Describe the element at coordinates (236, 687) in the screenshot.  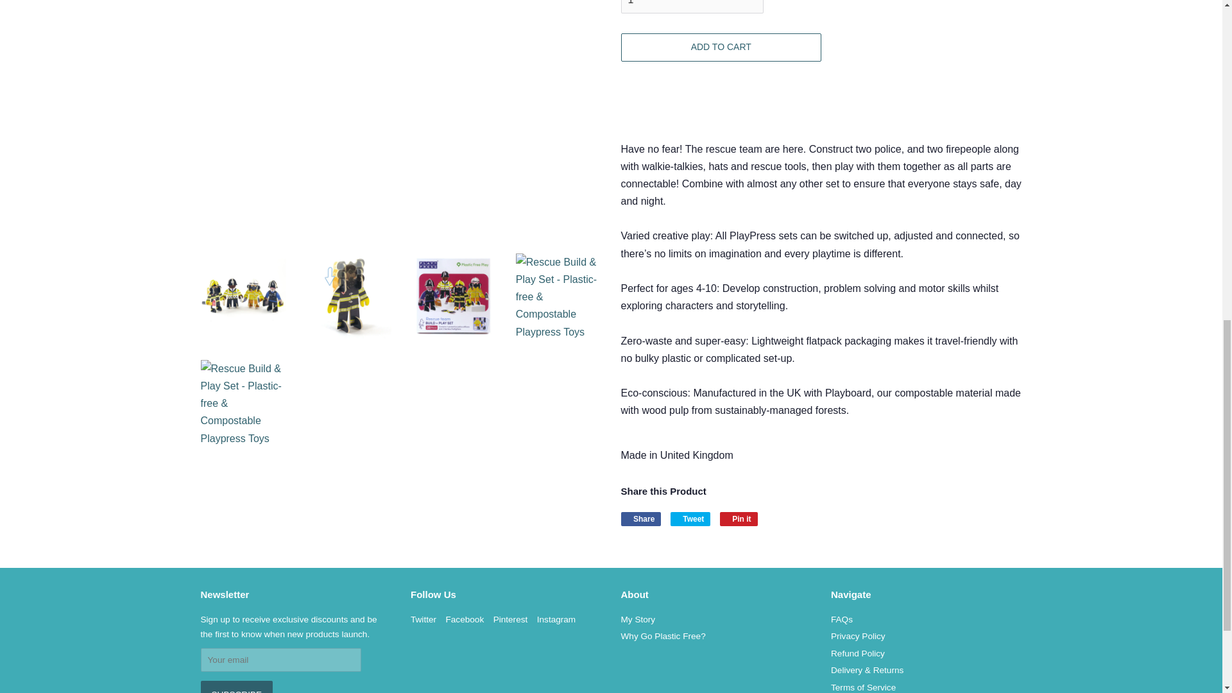
I see `Subscribe` at that location.